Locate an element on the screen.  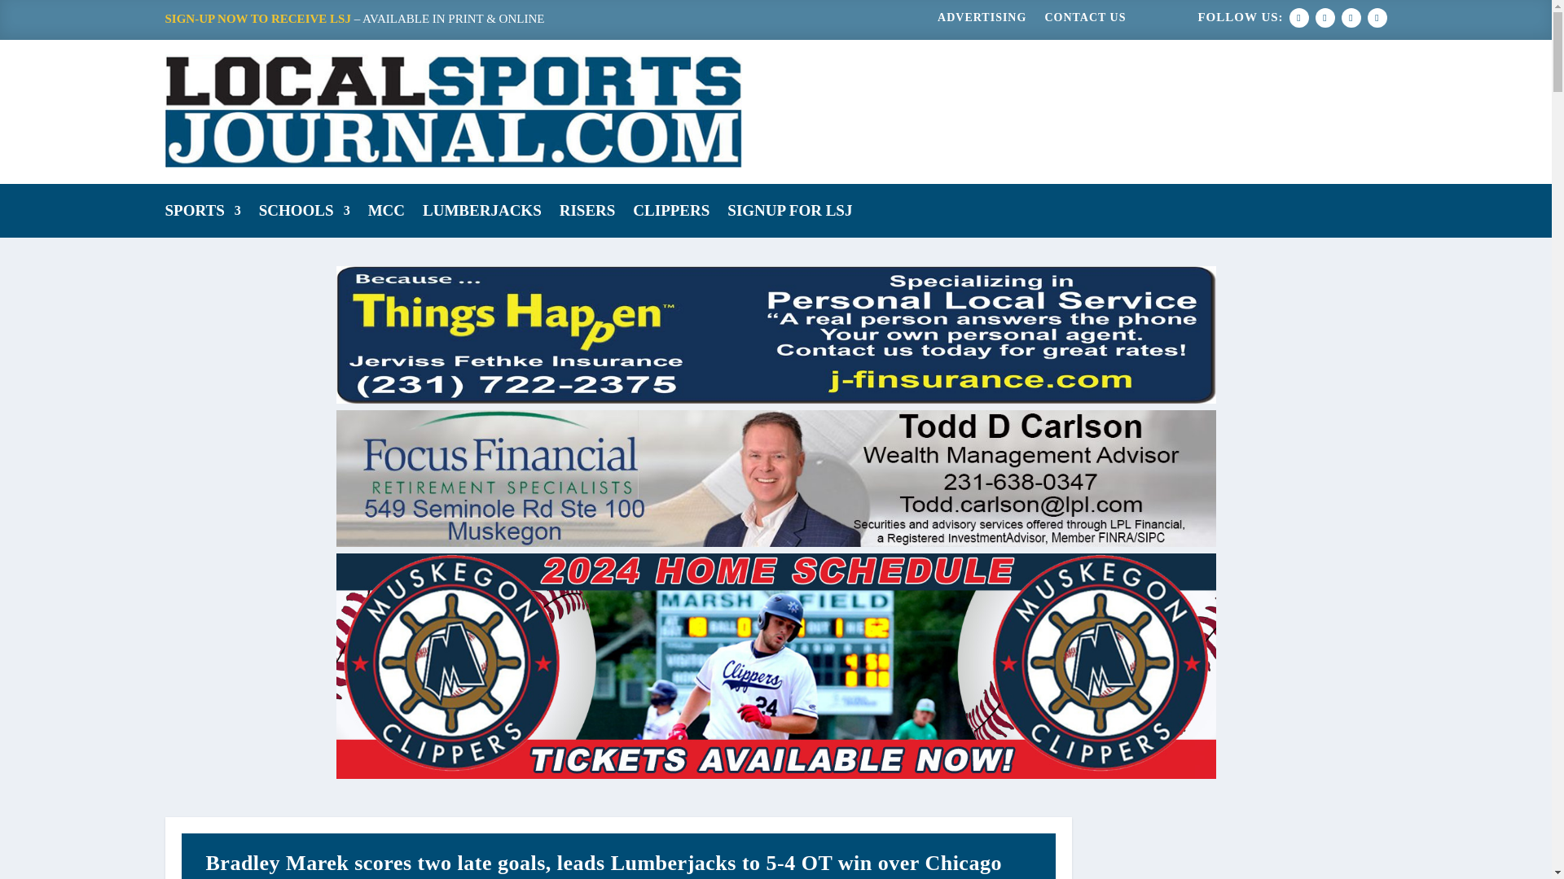
SIGN-UP NOW TO RECEIVE LSJ is located at coordinates (257, 19).